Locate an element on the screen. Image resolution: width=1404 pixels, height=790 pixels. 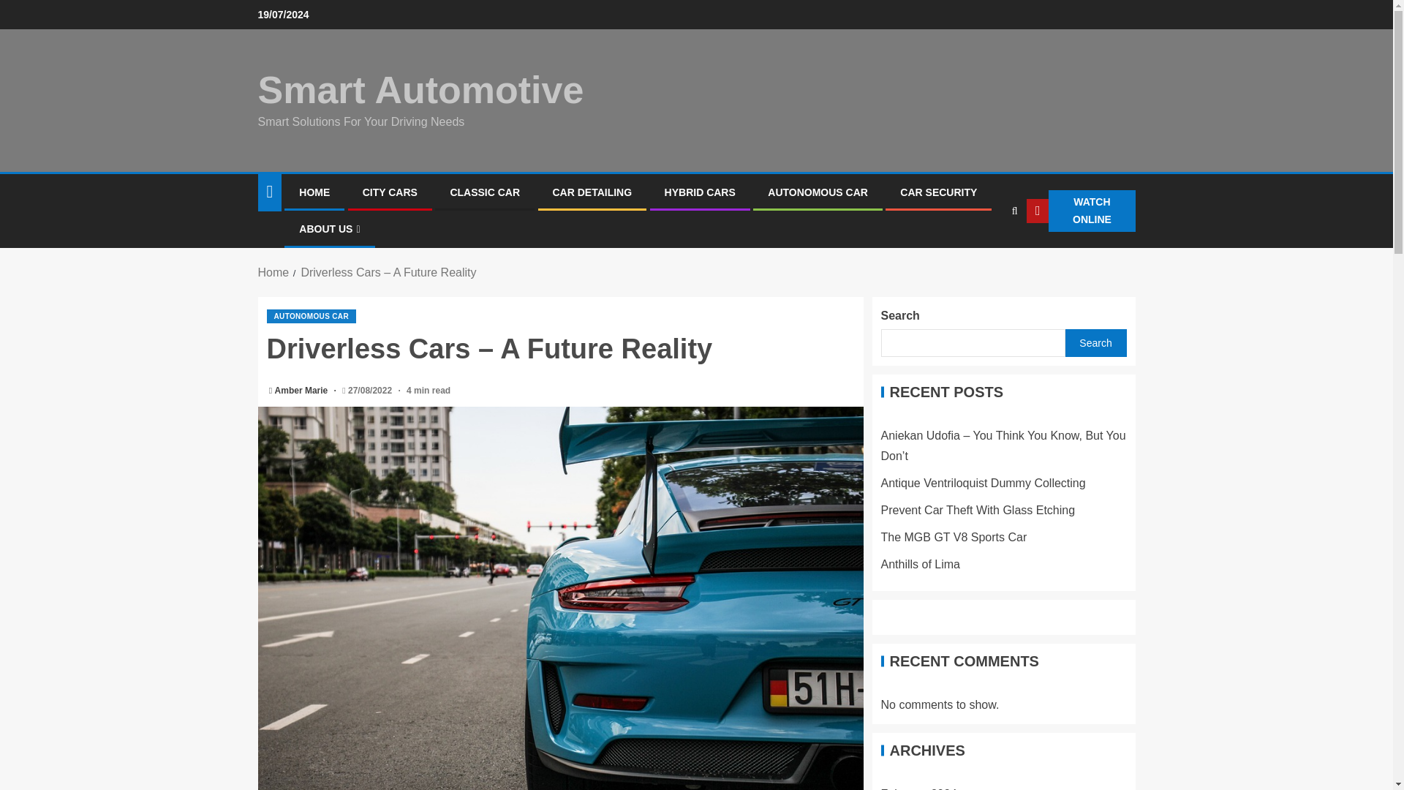
CAR SECURITY is located at coordinates (938, 192).